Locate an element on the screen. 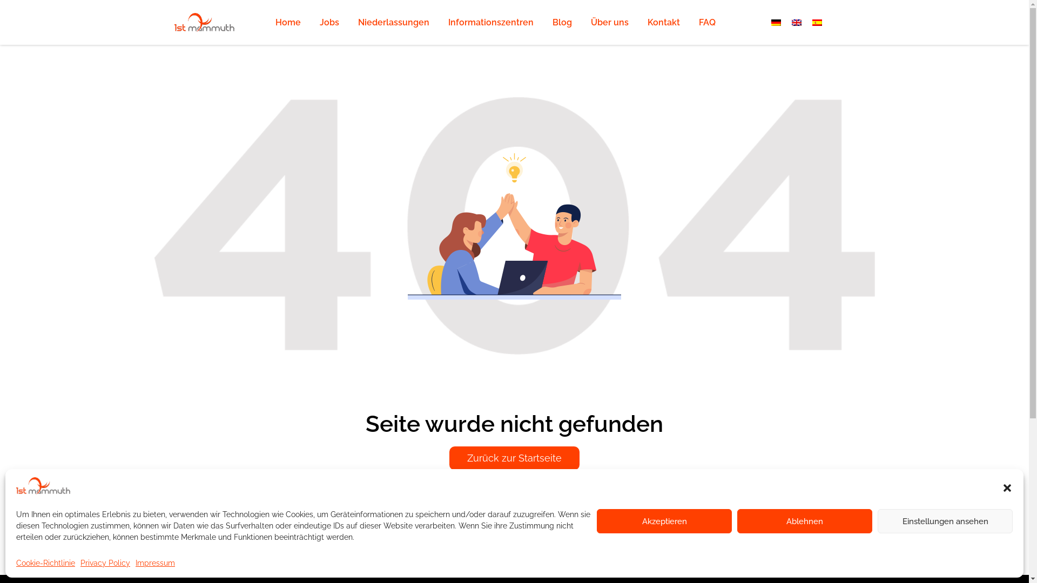 This screenshot has height=583, width=1037. Cookie-Richtlinie is located at coordinates (45, 563).